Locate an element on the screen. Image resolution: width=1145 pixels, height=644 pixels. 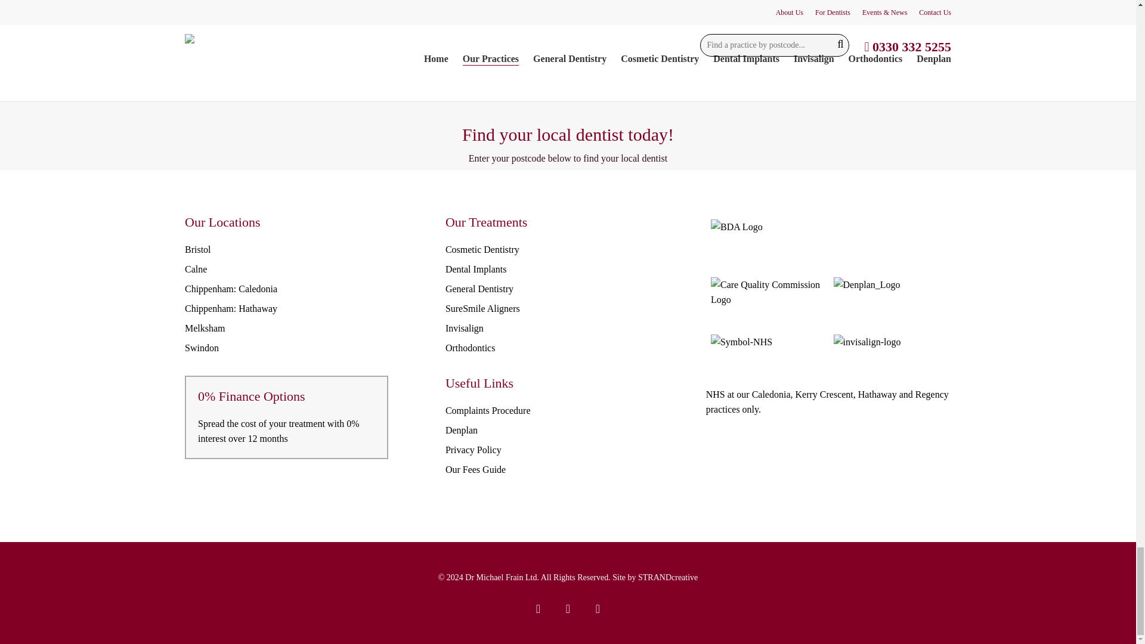
Bristol is located at coordinates (197, 249).